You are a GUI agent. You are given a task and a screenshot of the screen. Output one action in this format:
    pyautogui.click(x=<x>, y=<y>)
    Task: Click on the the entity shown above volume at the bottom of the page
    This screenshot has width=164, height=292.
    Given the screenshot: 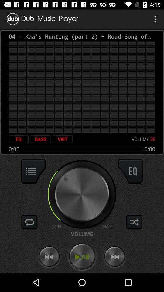 What is the action you would take?
    pyautogui.click(x=82, y=195)
    